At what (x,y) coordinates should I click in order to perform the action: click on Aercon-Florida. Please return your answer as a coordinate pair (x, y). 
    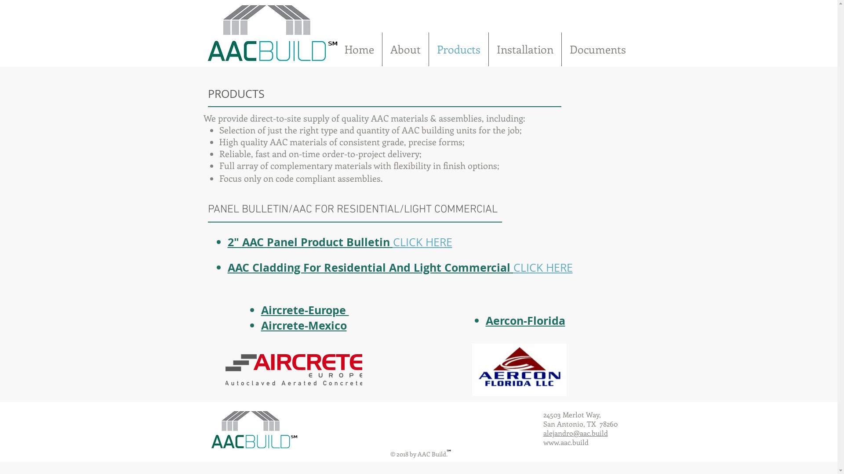
    Looking at the image, I should click on (525, 320).